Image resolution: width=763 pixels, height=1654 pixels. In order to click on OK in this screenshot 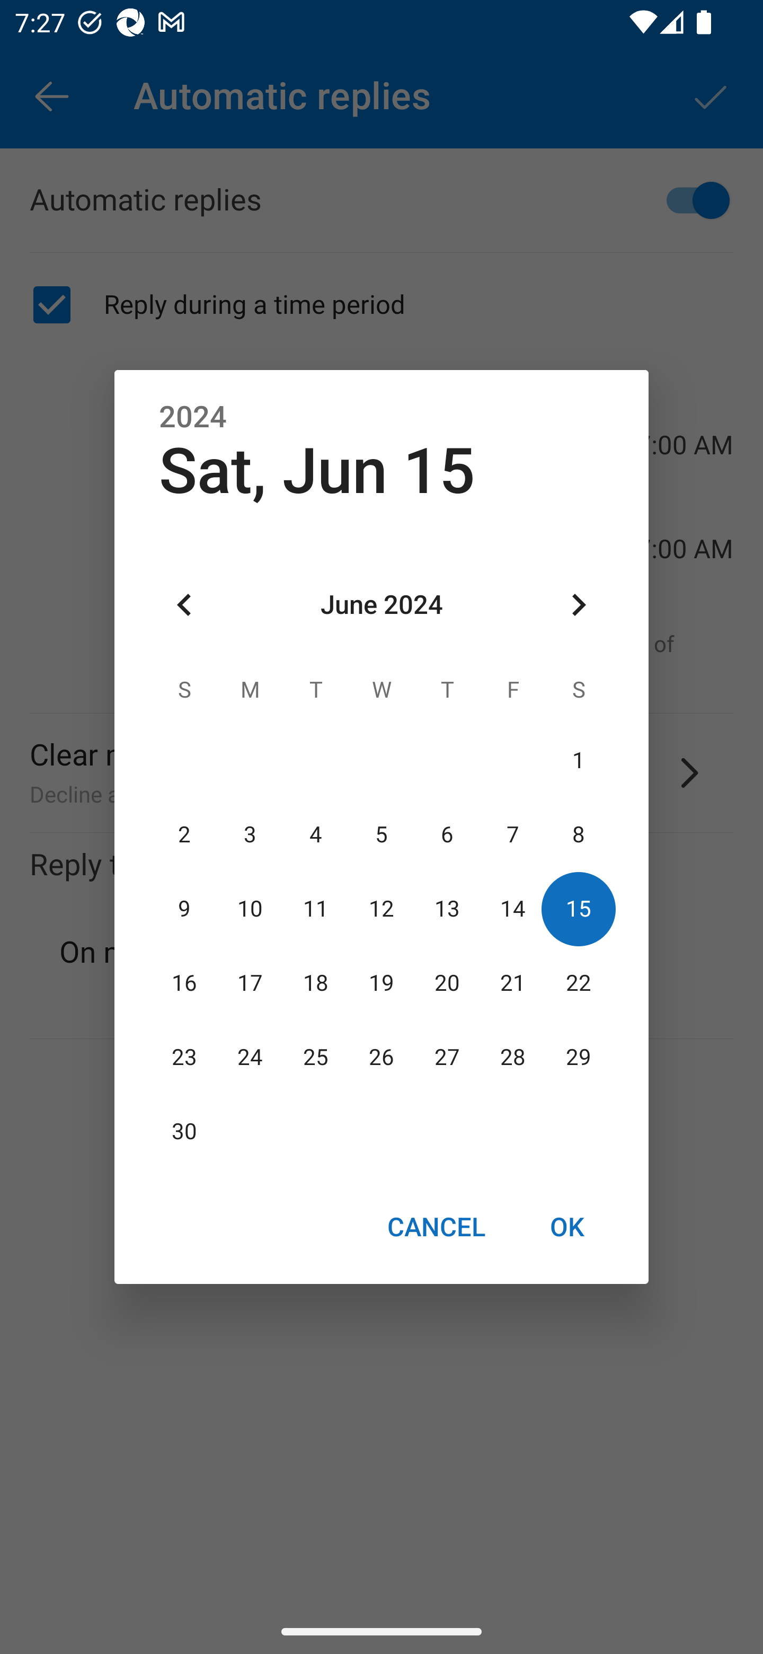, I will do `click(567, 1226)`.